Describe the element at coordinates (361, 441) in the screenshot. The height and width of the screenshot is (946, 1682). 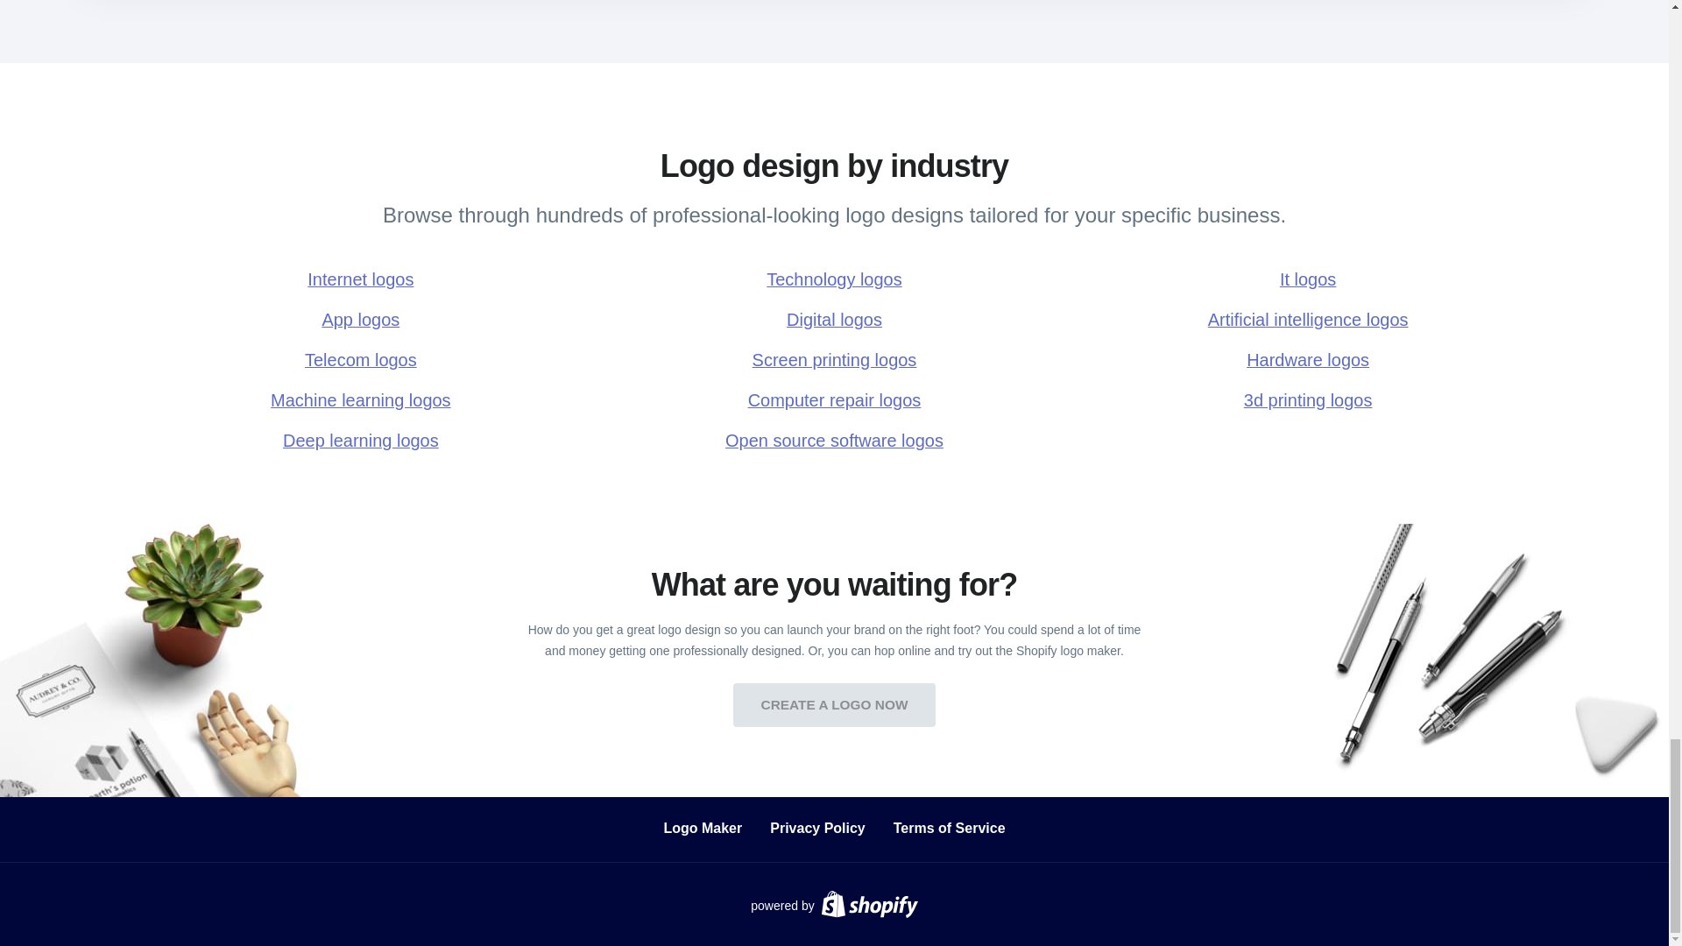
I see `Deep learning logos` at that location.